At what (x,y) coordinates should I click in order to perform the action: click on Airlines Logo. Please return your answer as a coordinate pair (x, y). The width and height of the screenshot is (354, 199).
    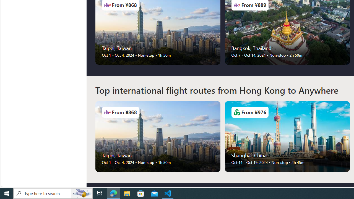
    Looking at the image, I should click on (237, 112).